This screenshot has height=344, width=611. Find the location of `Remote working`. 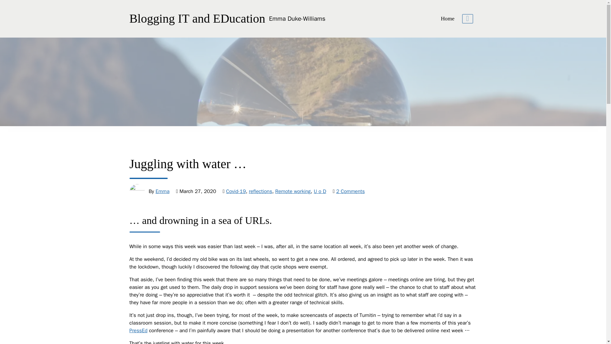

Remote working is located at coordinates (293, 191).